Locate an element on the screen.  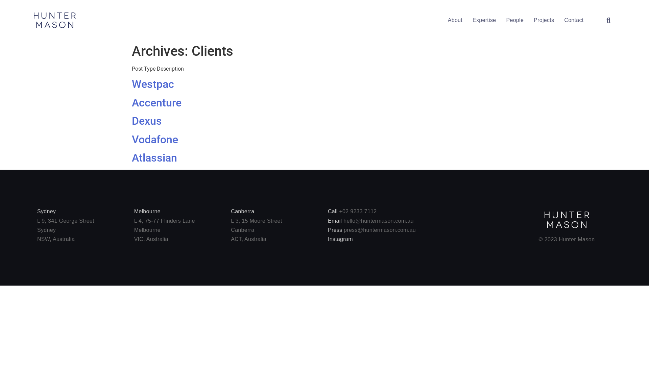
Westpac is located at coordinates (153, 84).